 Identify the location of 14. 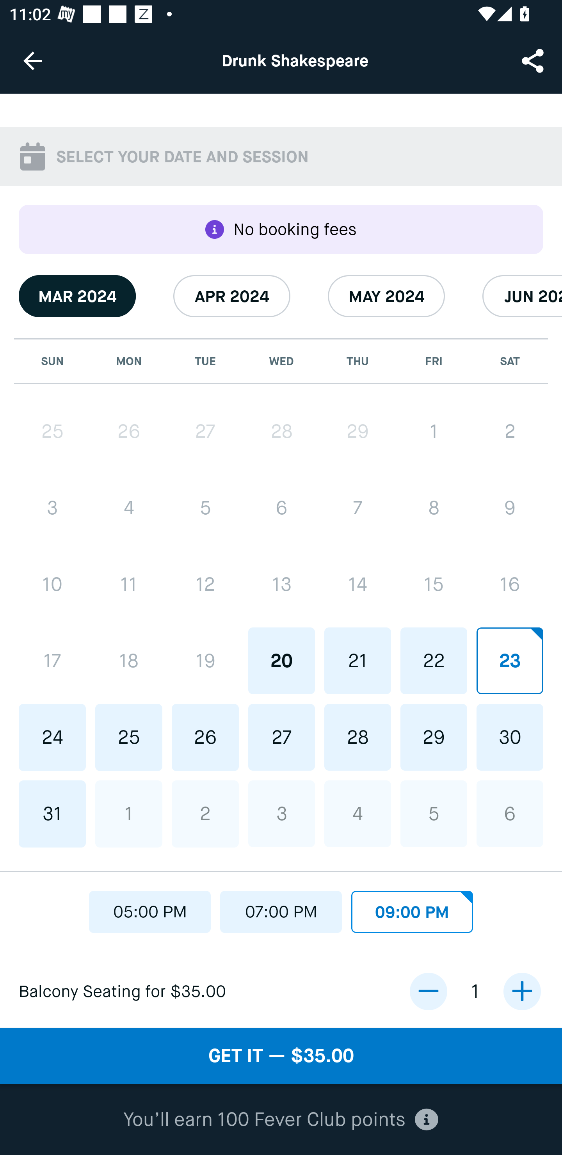
(357, 584).